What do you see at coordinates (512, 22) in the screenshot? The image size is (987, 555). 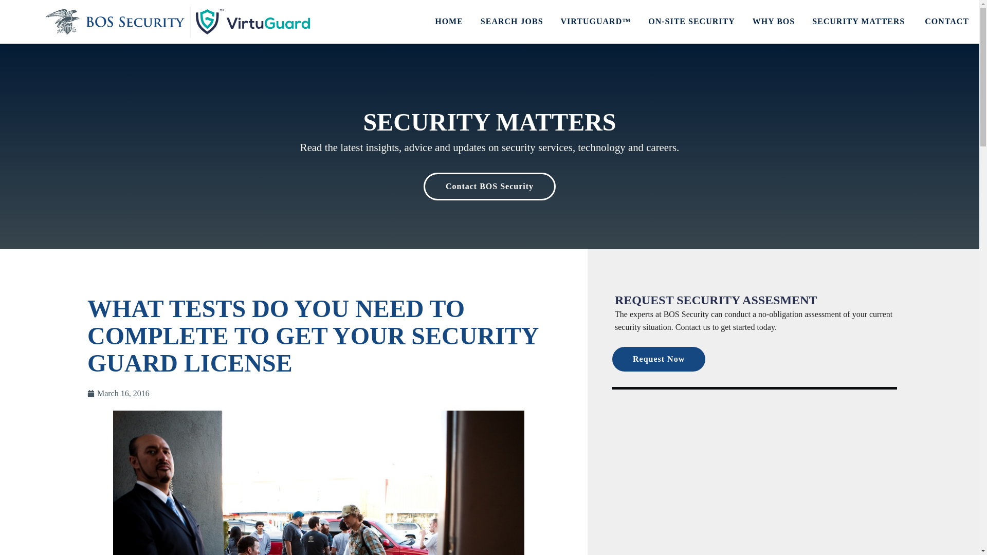 I see `SEARCH JOBS` at bounding box center [512, 22].